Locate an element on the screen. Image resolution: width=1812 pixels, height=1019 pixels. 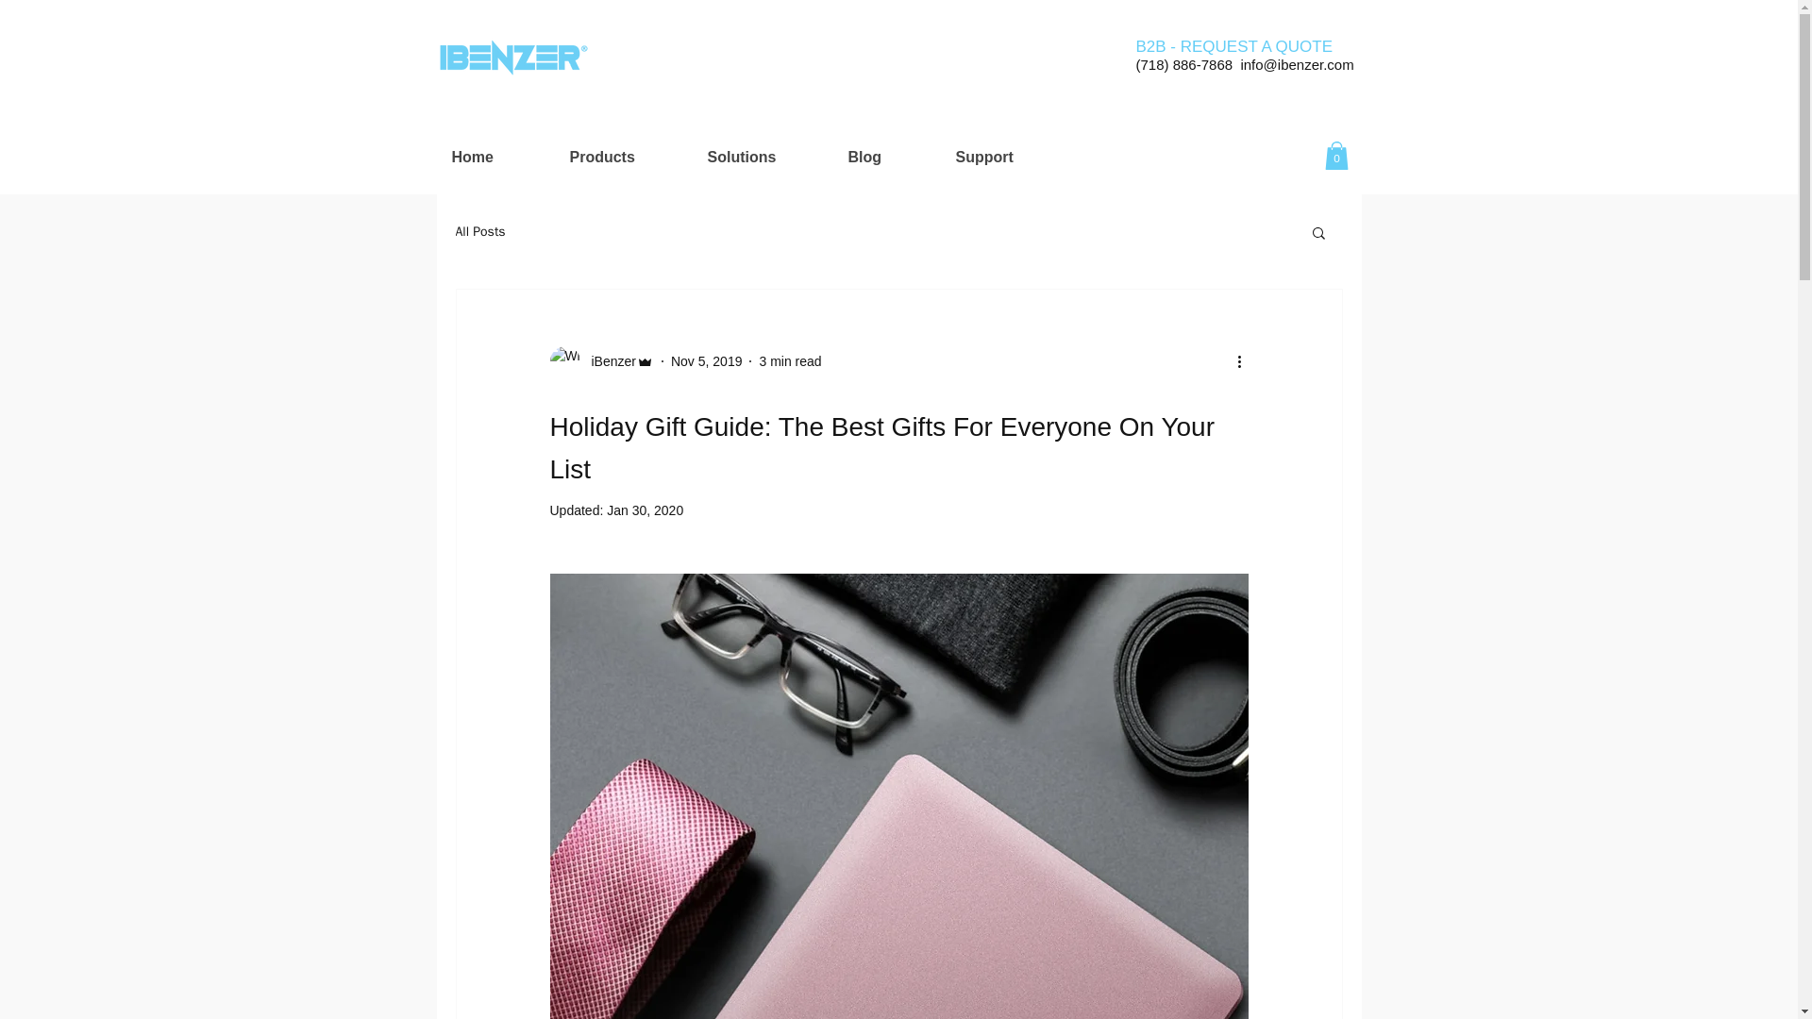
Home is located at coordinates (496, 157).